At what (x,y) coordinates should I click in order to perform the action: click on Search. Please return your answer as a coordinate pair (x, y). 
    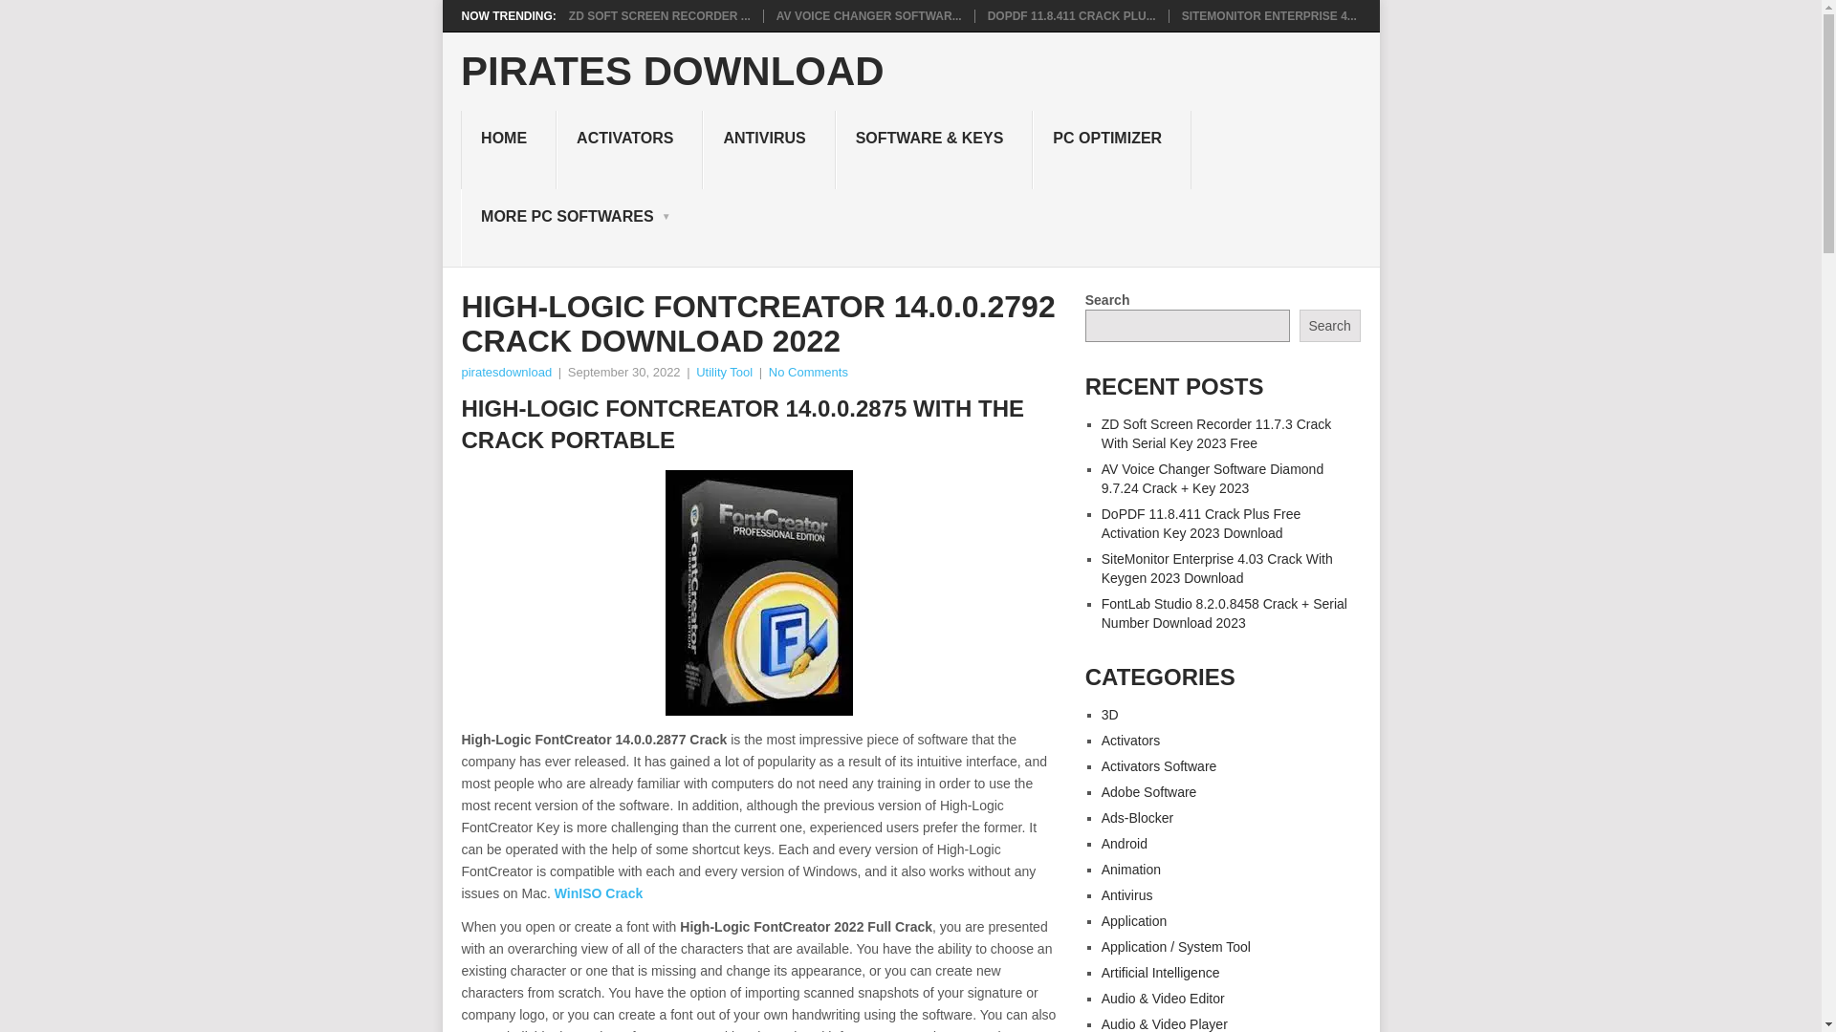
    Looking at the image, I should click on (1329, 325).